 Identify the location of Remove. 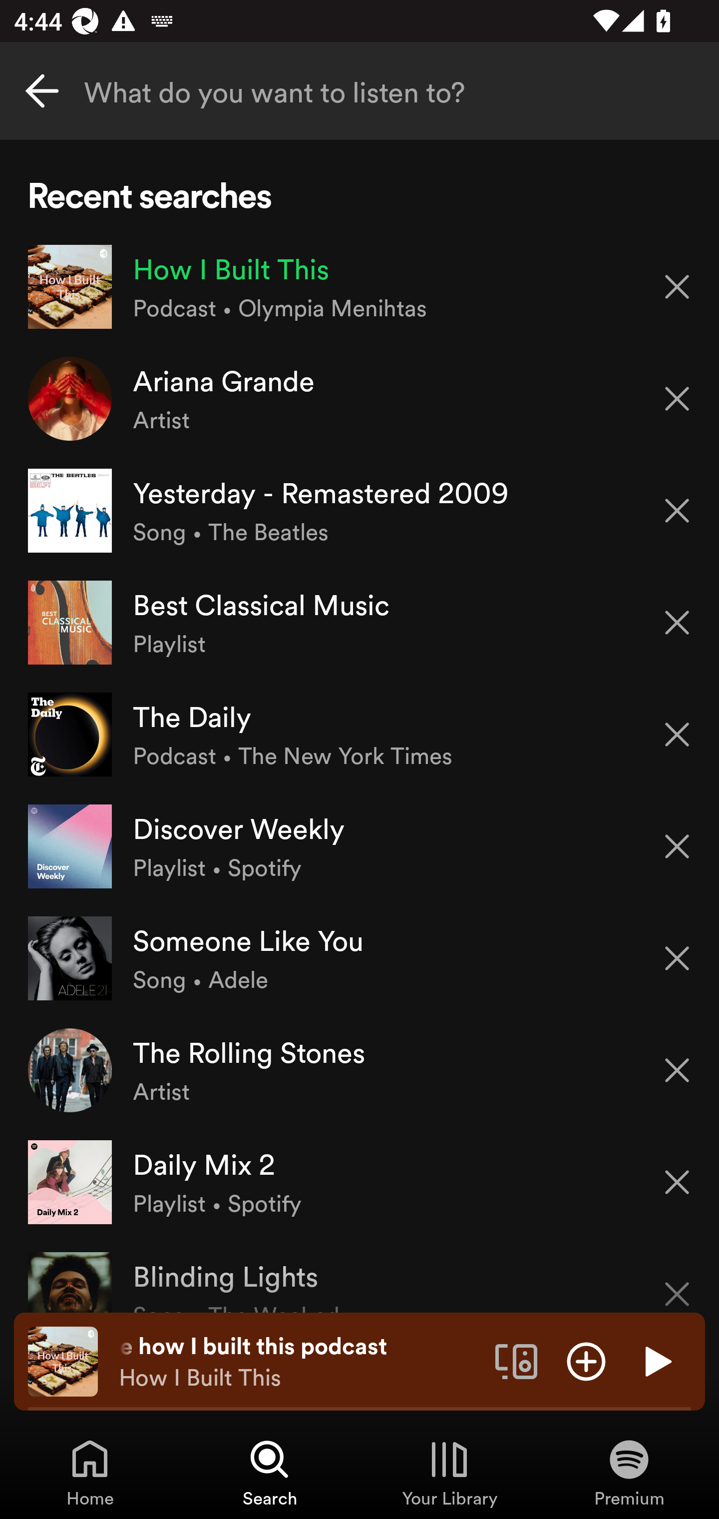
(677, 846).